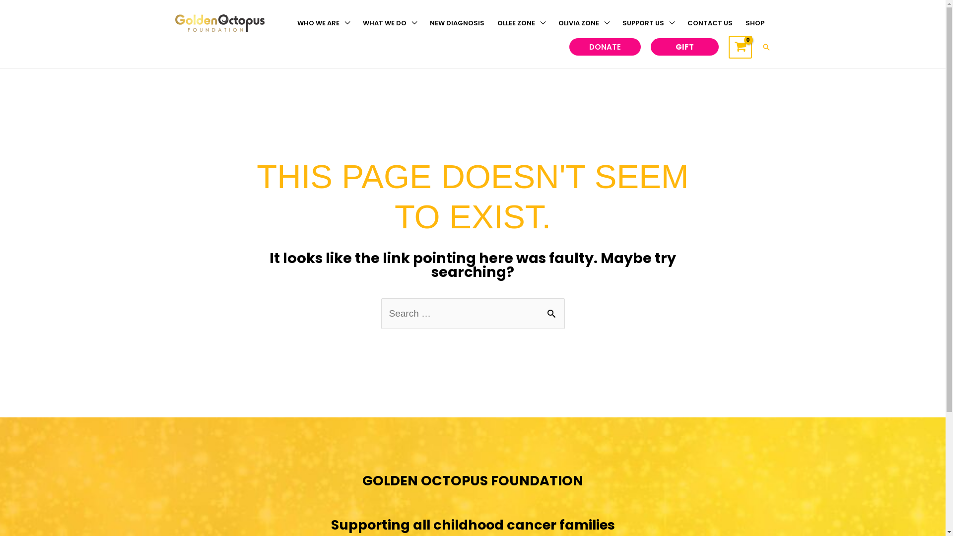 Image resolution: width=953 pixels, height=536 pixels. I want to click on Search, so click(766, 47).